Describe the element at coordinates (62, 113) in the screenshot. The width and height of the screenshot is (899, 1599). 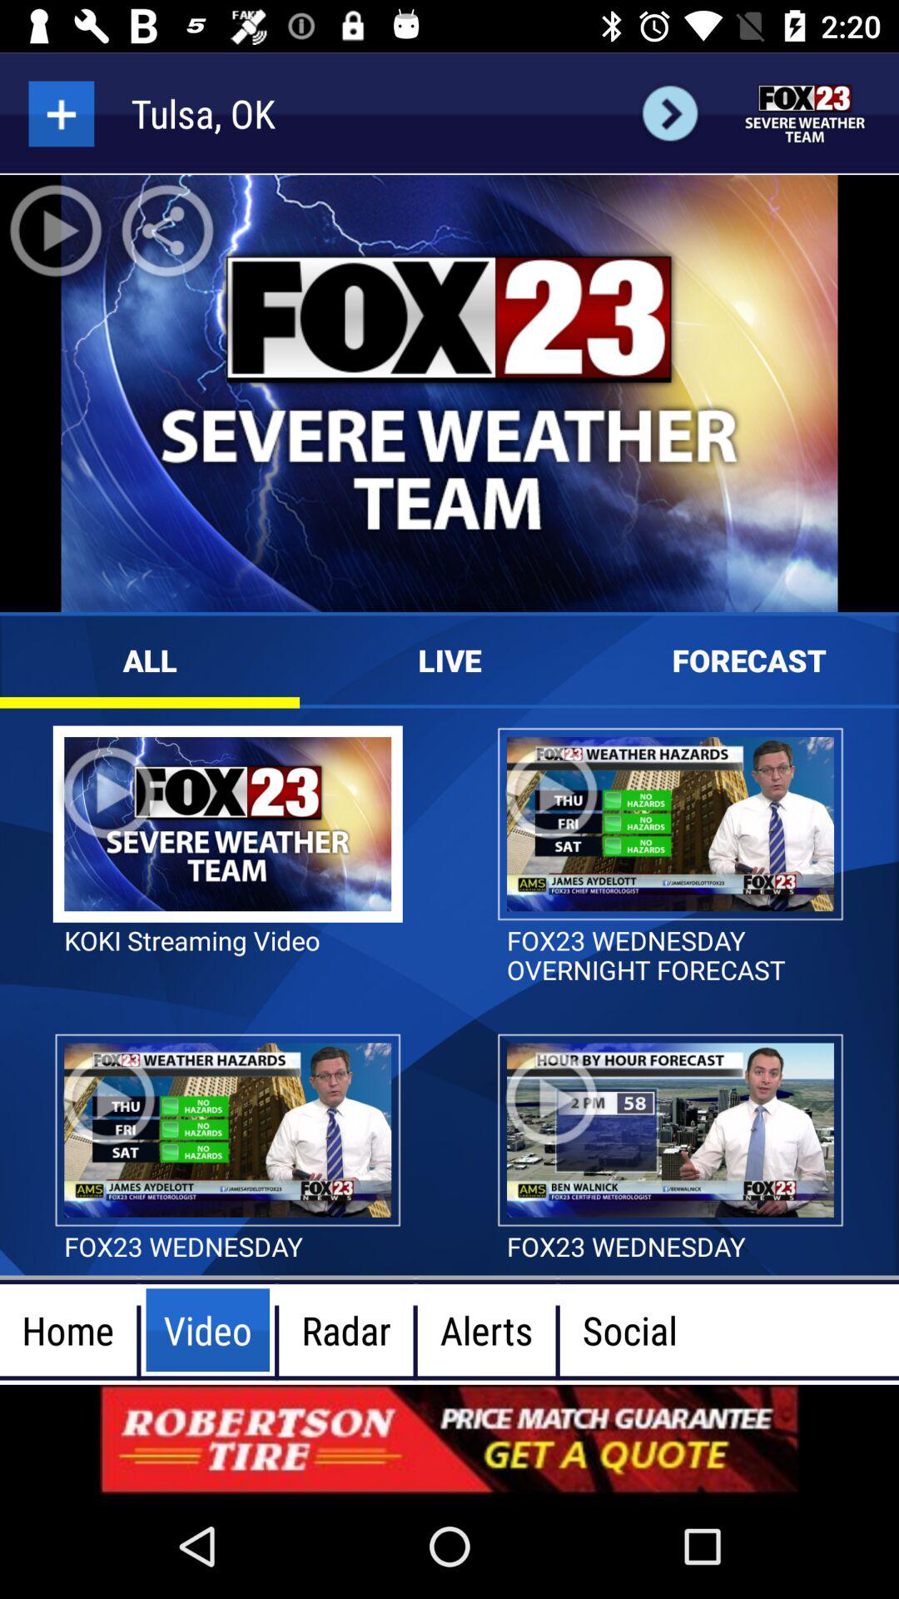
I see `plex` at that location.